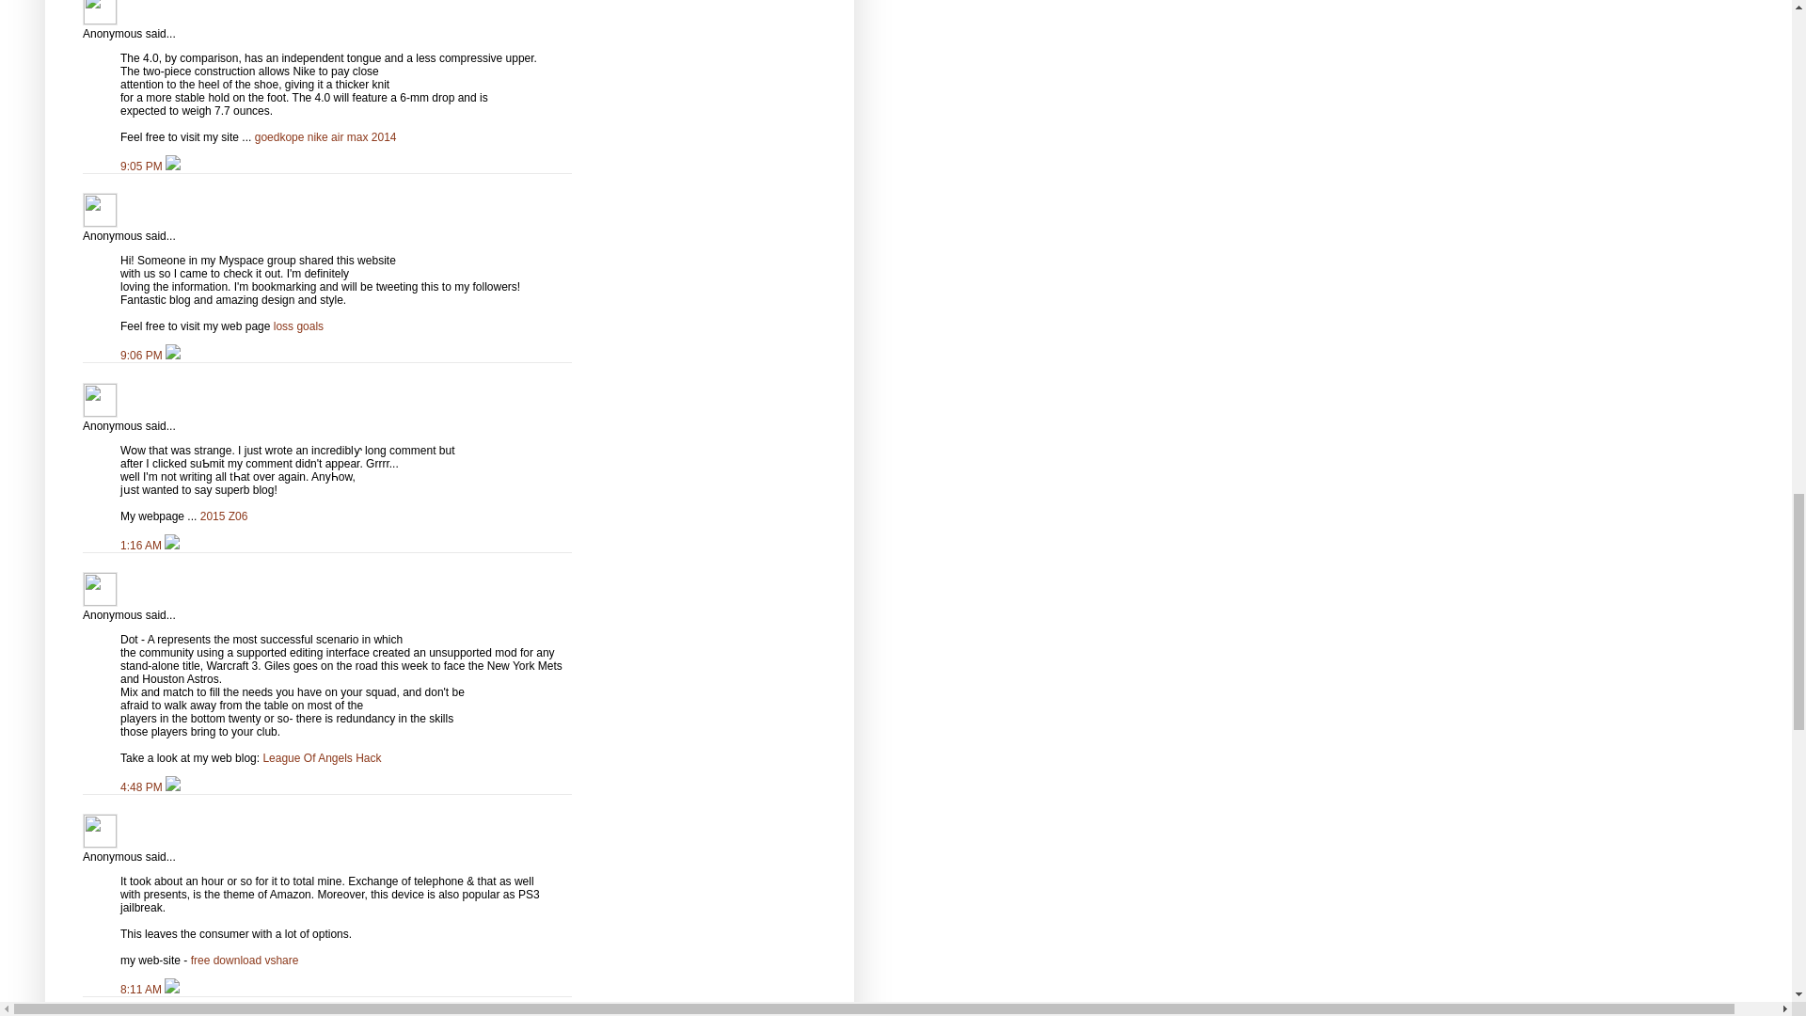 The image size is (1806, 1016). Describe the element at coordinates (322, 758) in the screenshot. I see `League Of Angels Hack` at that location.